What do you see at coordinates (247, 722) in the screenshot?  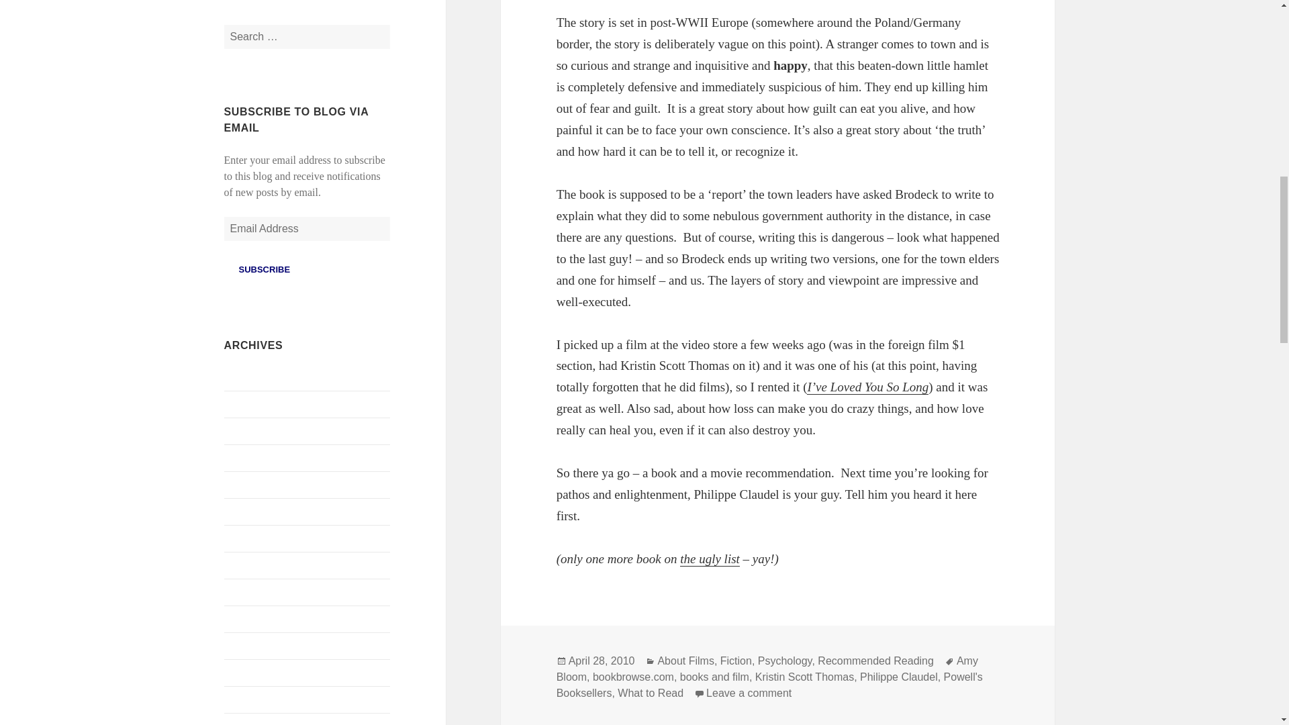 I see `April 2016` at bounding box center [247, 722].